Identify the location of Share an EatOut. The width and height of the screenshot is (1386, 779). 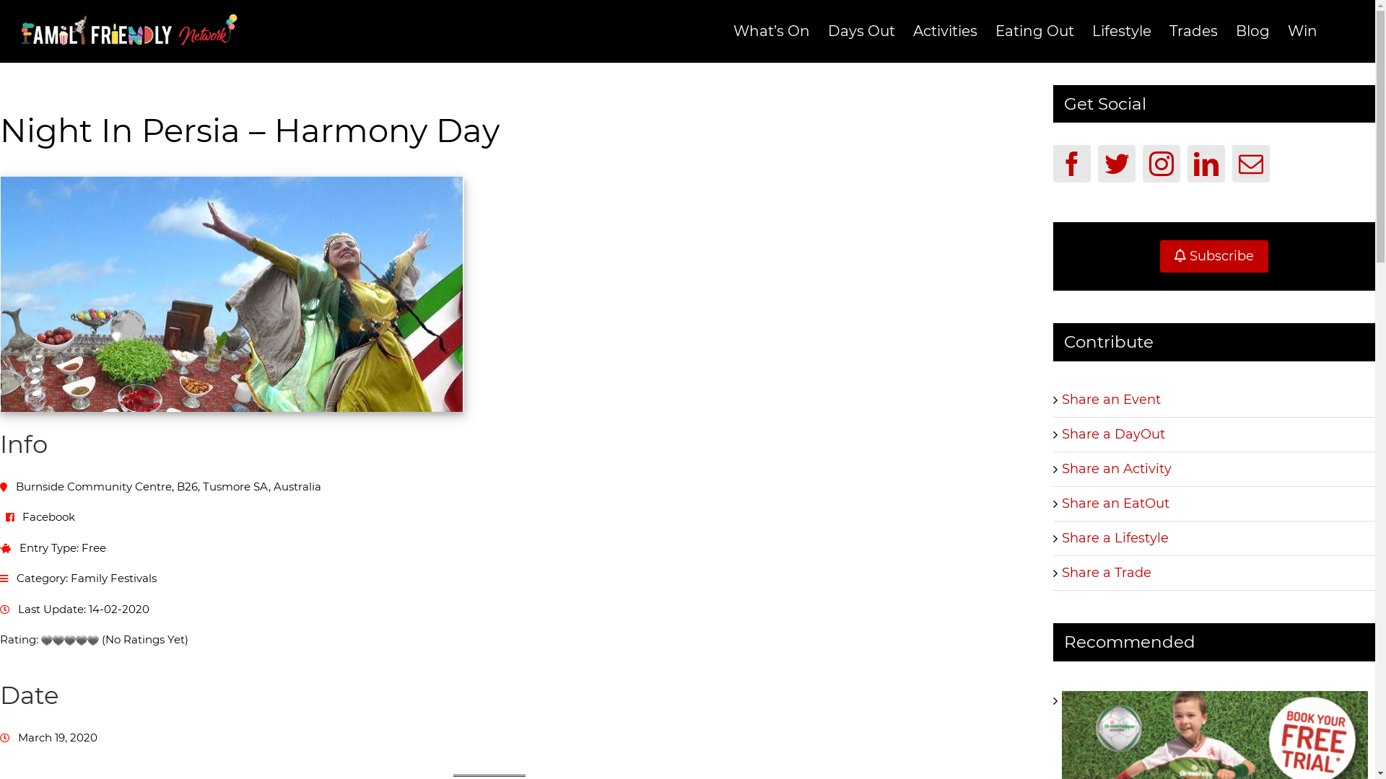
(1116, 503).